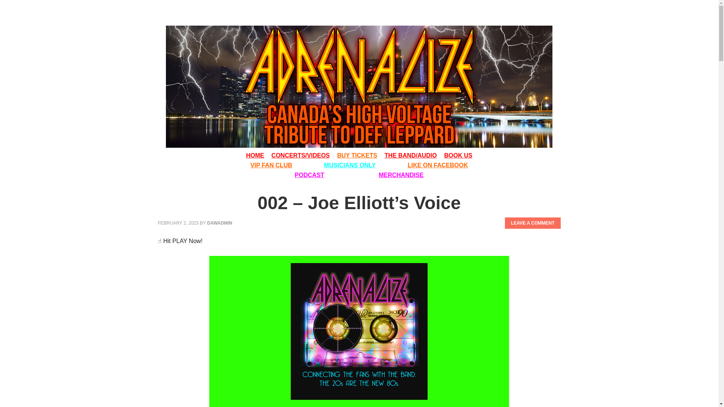 Image resolution: width=724 pixels, height=407 pixels. I want to click on BOOK US, so click(459, 155).